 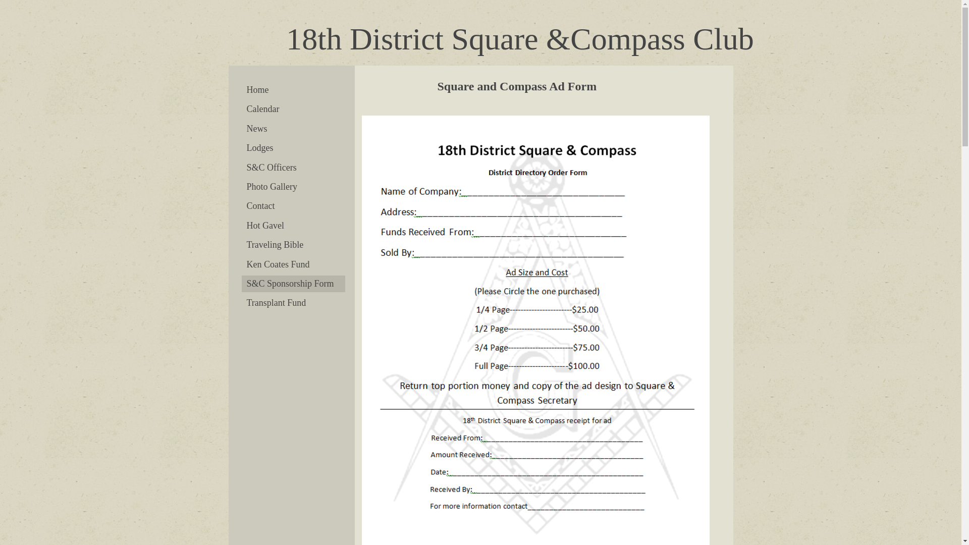 What do you see at coordinates (293, 284) in the screenshot?
I see `S&C Sponsorship Form` at bounding box center [293, 284].